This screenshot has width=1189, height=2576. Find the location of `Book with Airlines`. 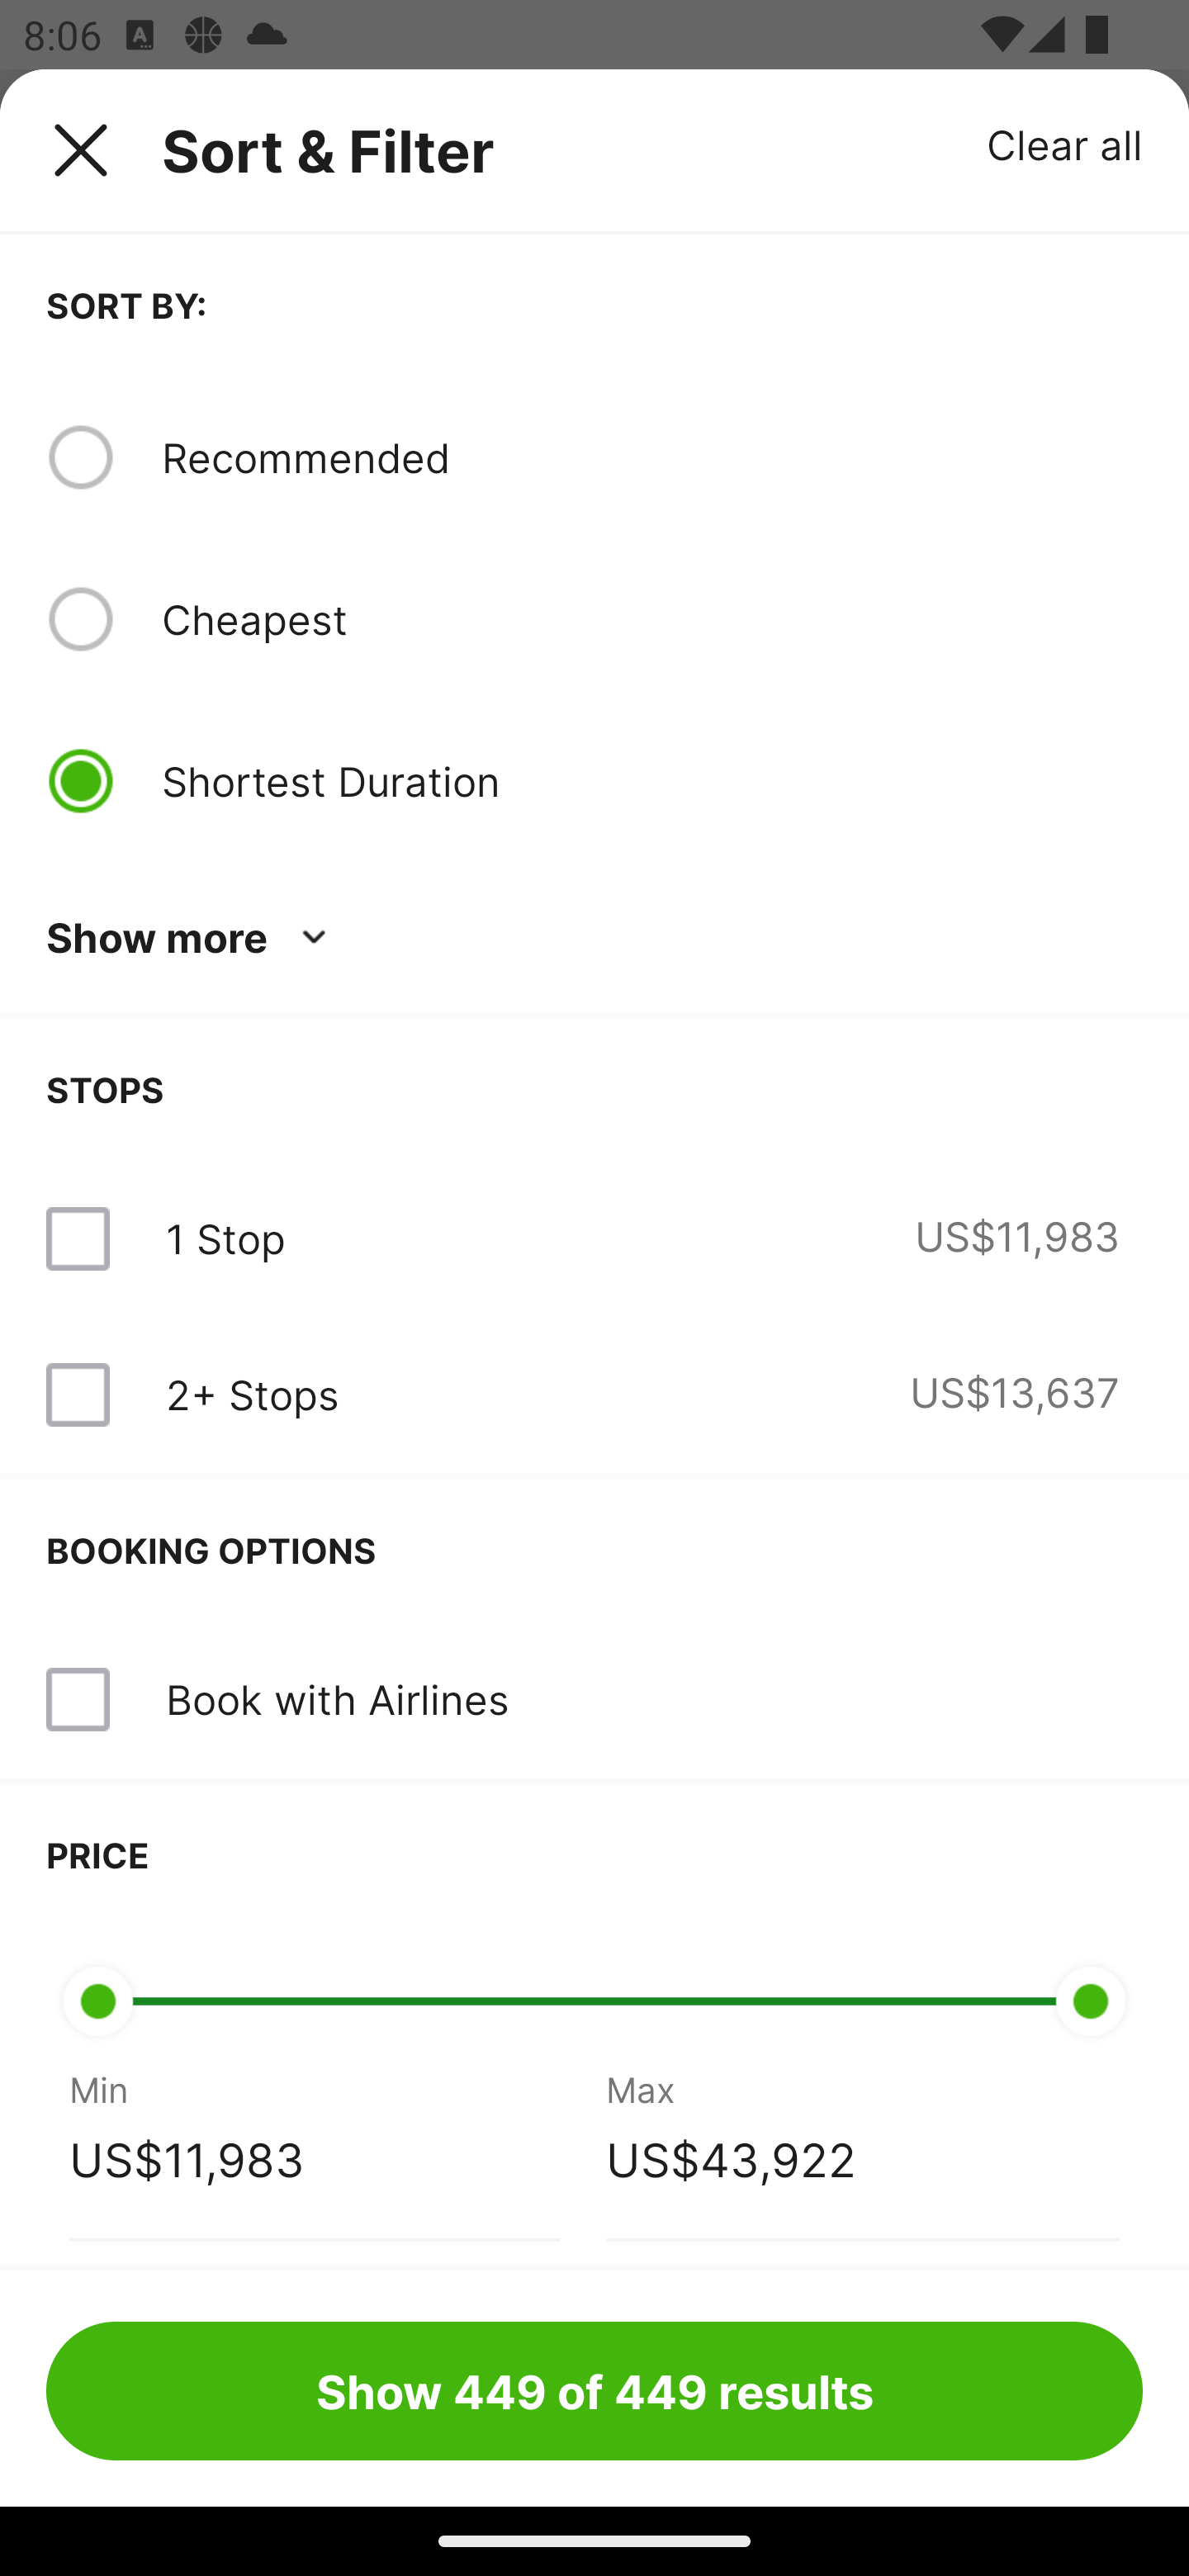

Book with Airlines is located at coordinates (337, 1698).